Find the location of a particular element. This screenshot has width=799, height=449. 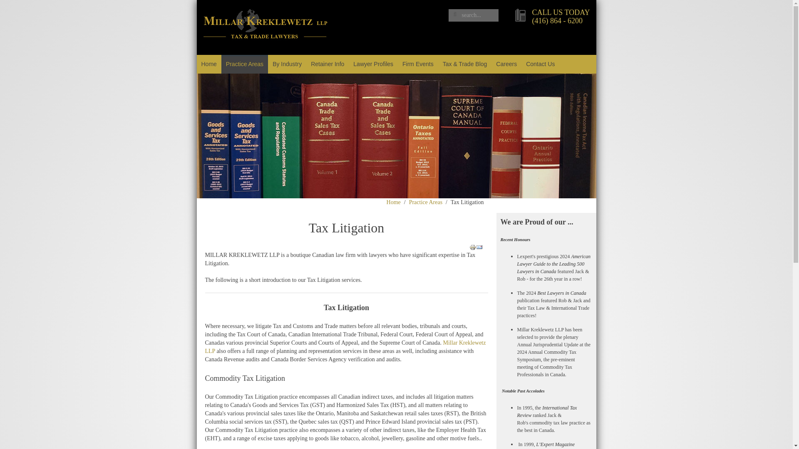

Retainer Info is located at coordinates (327, 64).